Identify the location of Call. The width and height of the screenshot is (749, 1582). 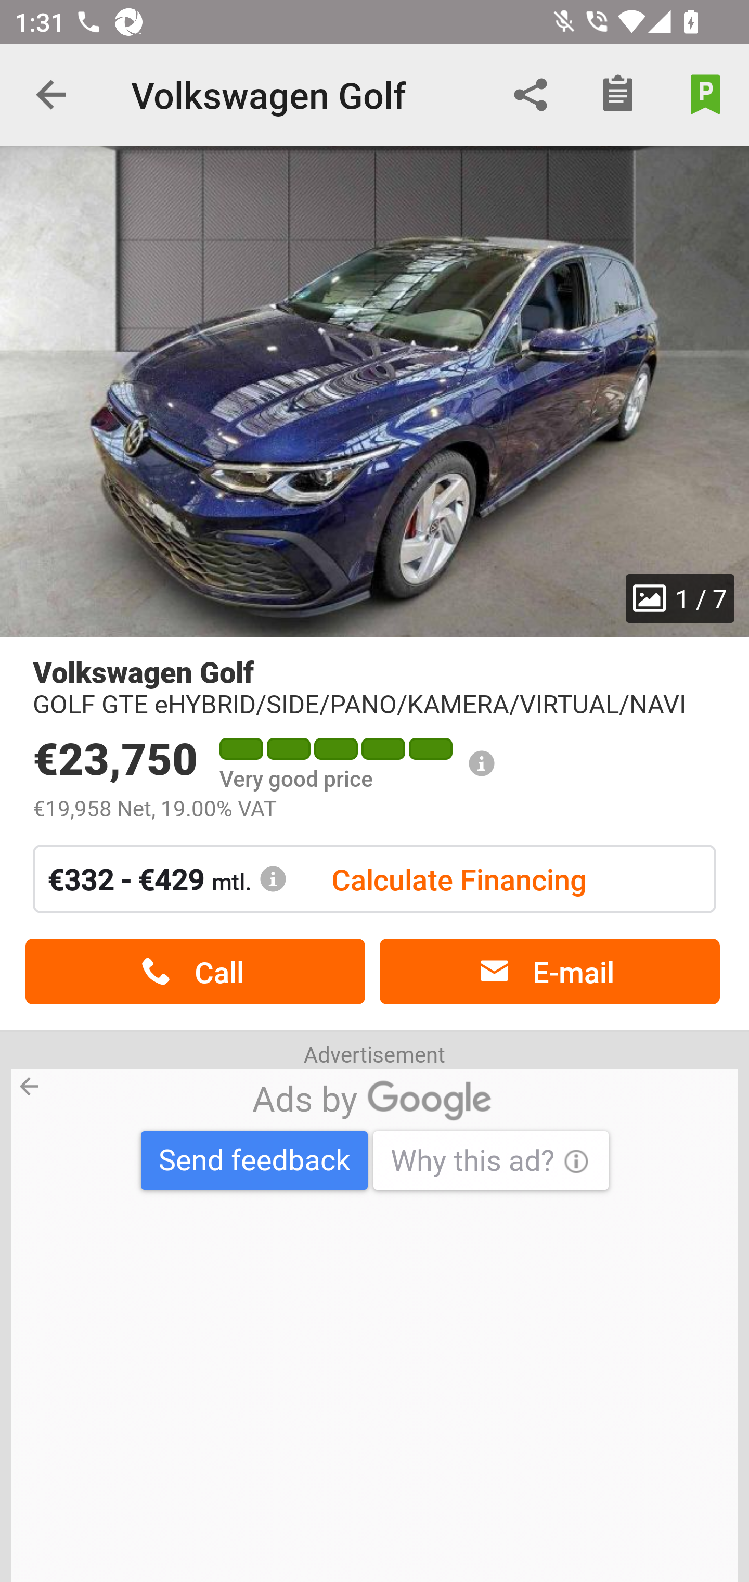
(195, 972).